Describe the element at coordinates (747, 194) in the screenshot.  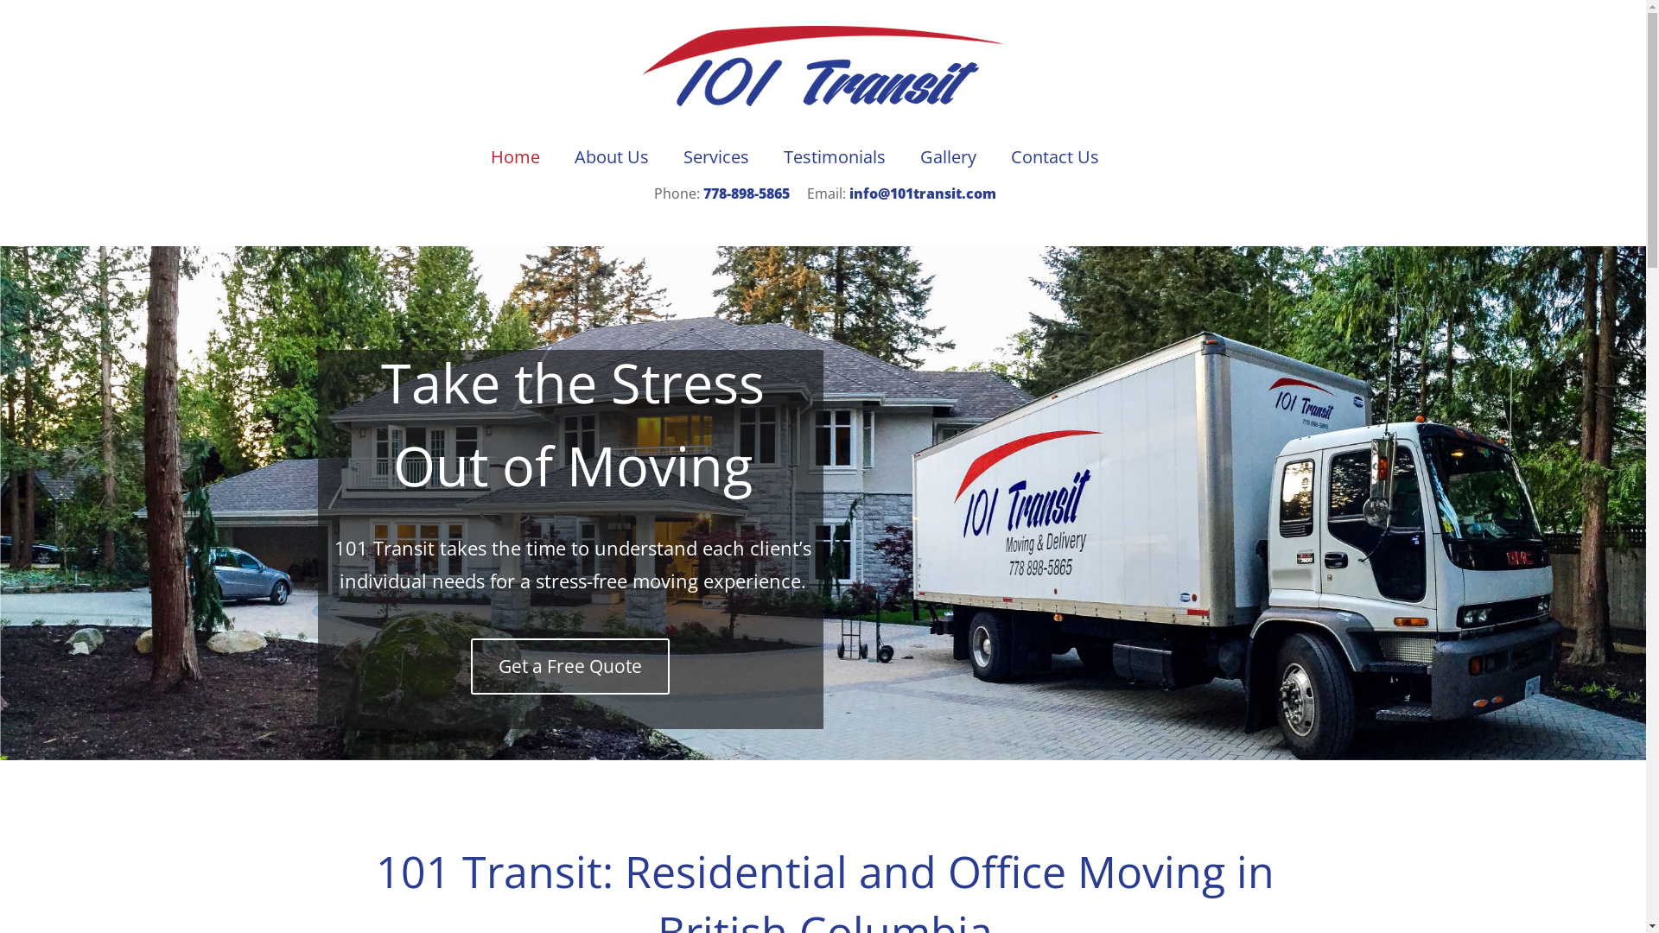
I see `778-898-5865` at that location.